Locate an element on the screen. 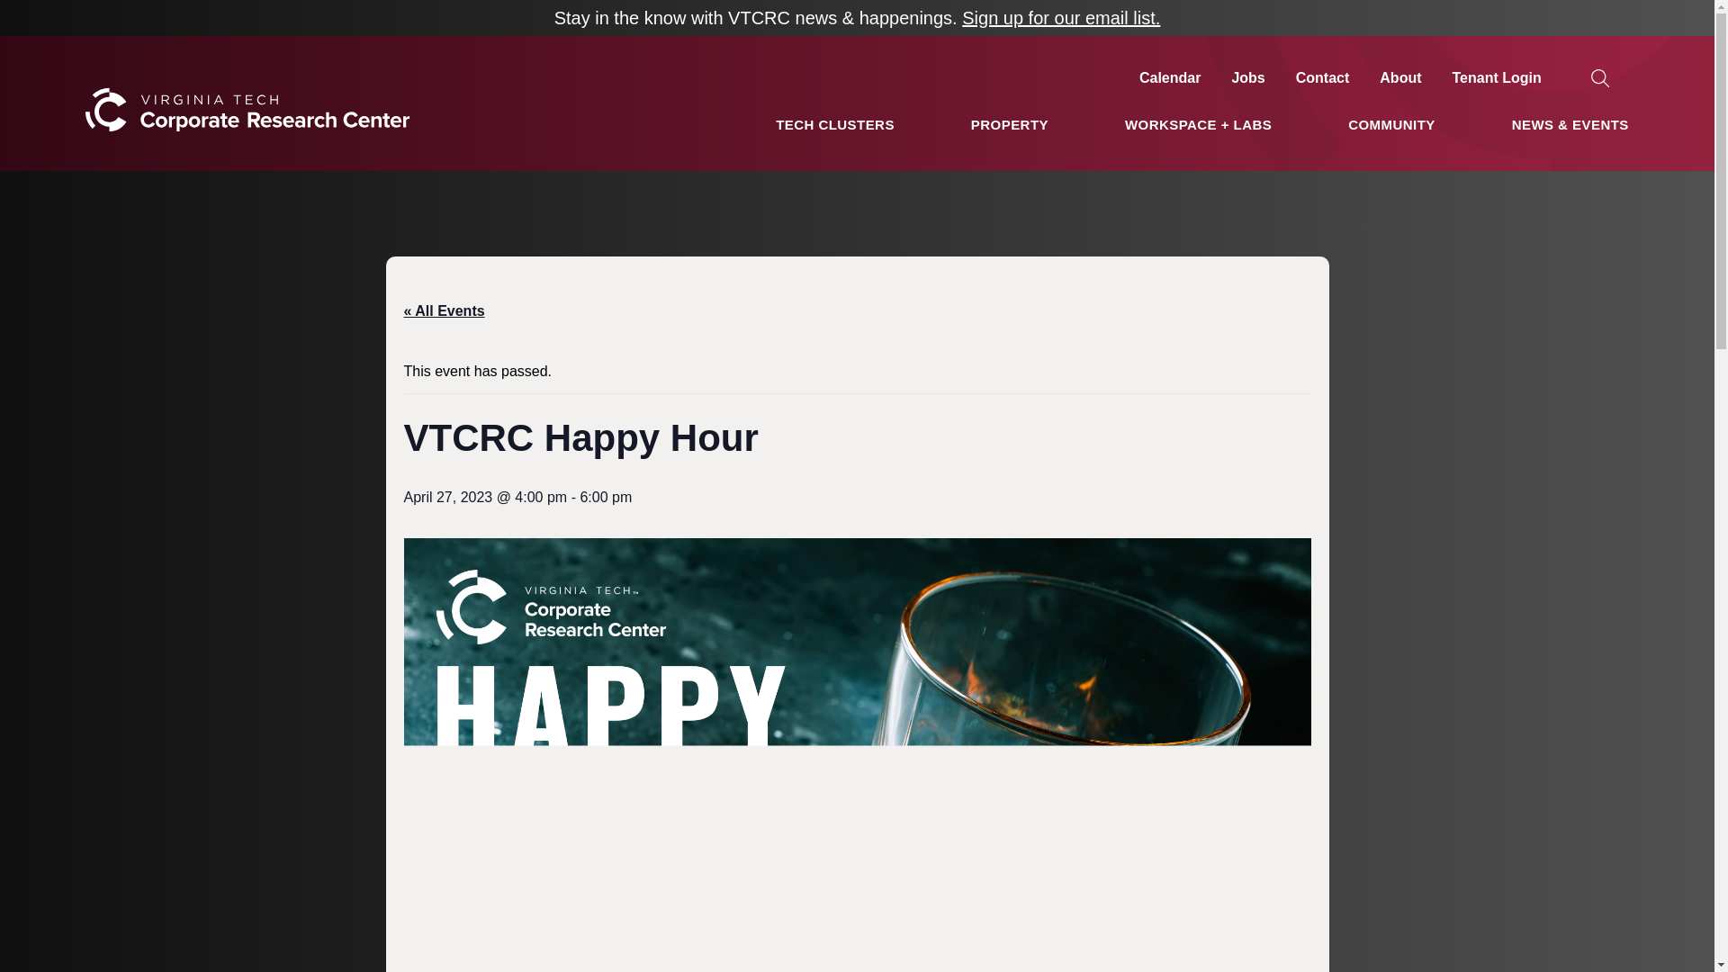 The image size is (1728, 972). Calendar is located at coordinates (1170, 77).